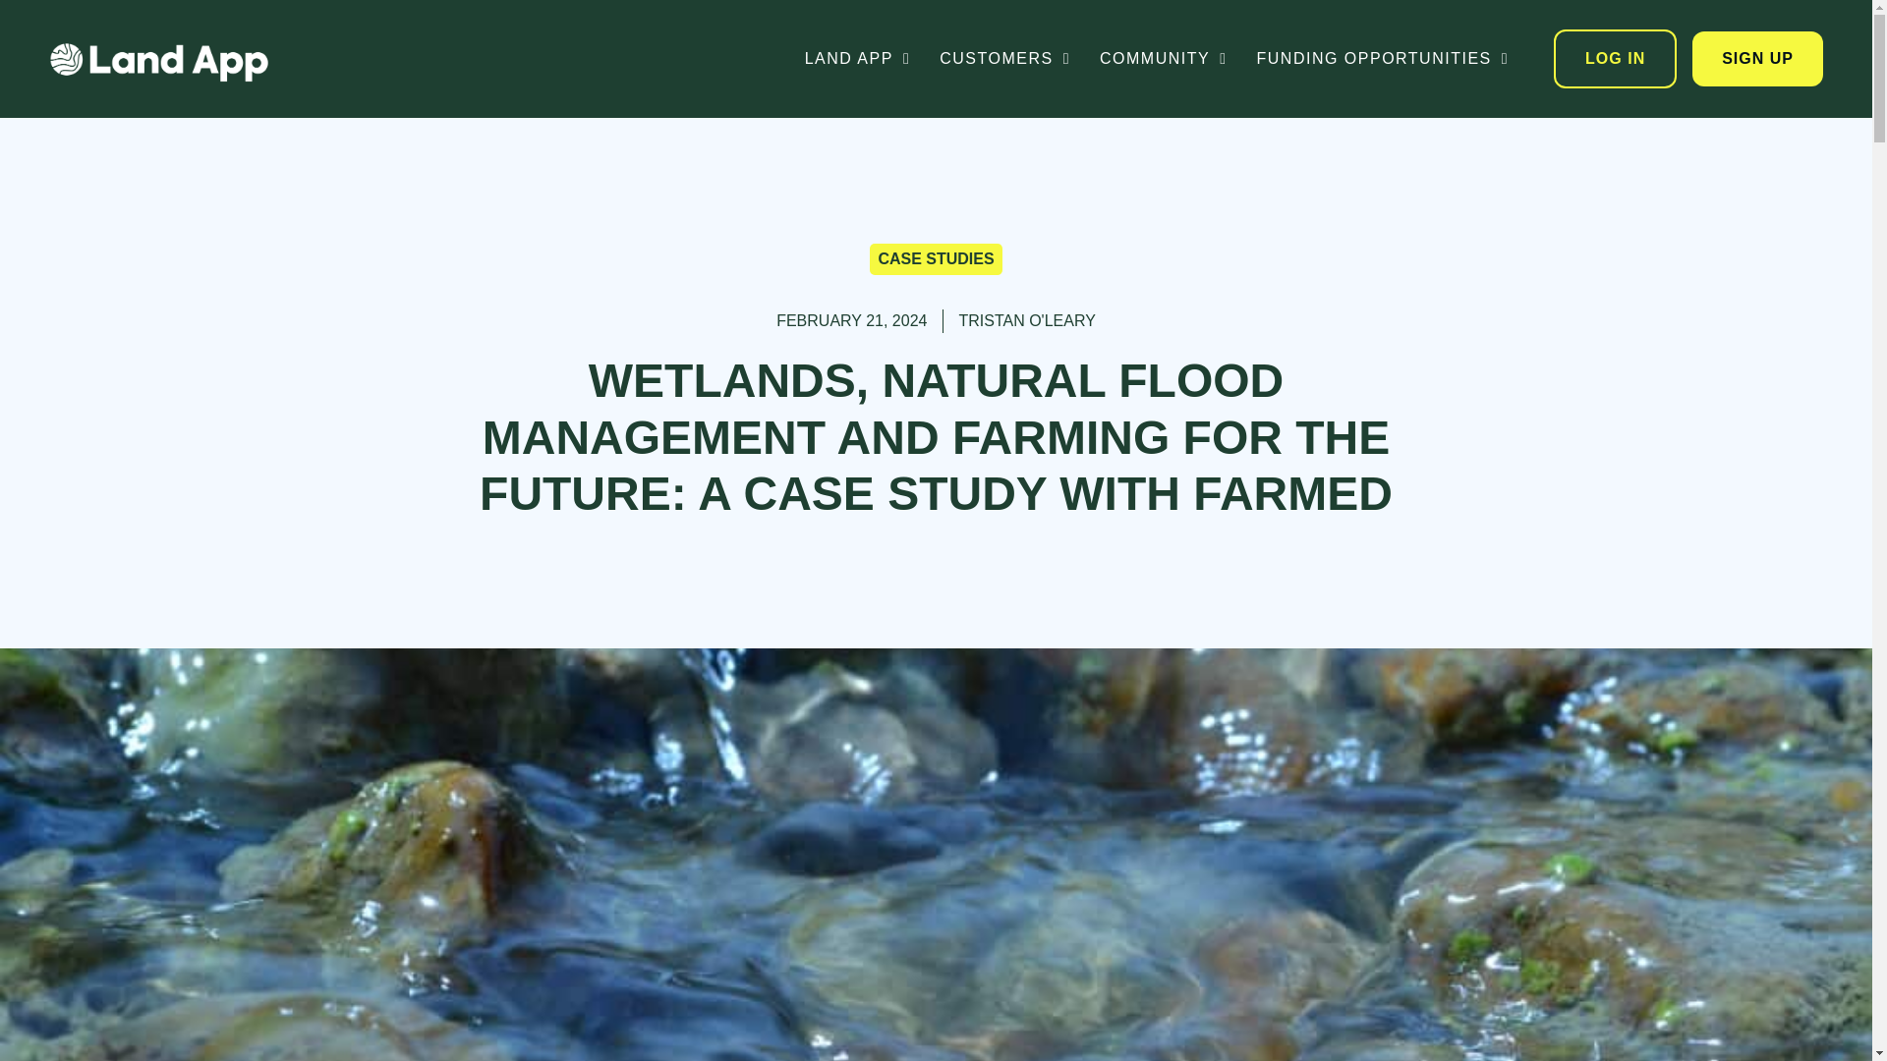  I want to click on SIGN UP, so click(1757, 59).